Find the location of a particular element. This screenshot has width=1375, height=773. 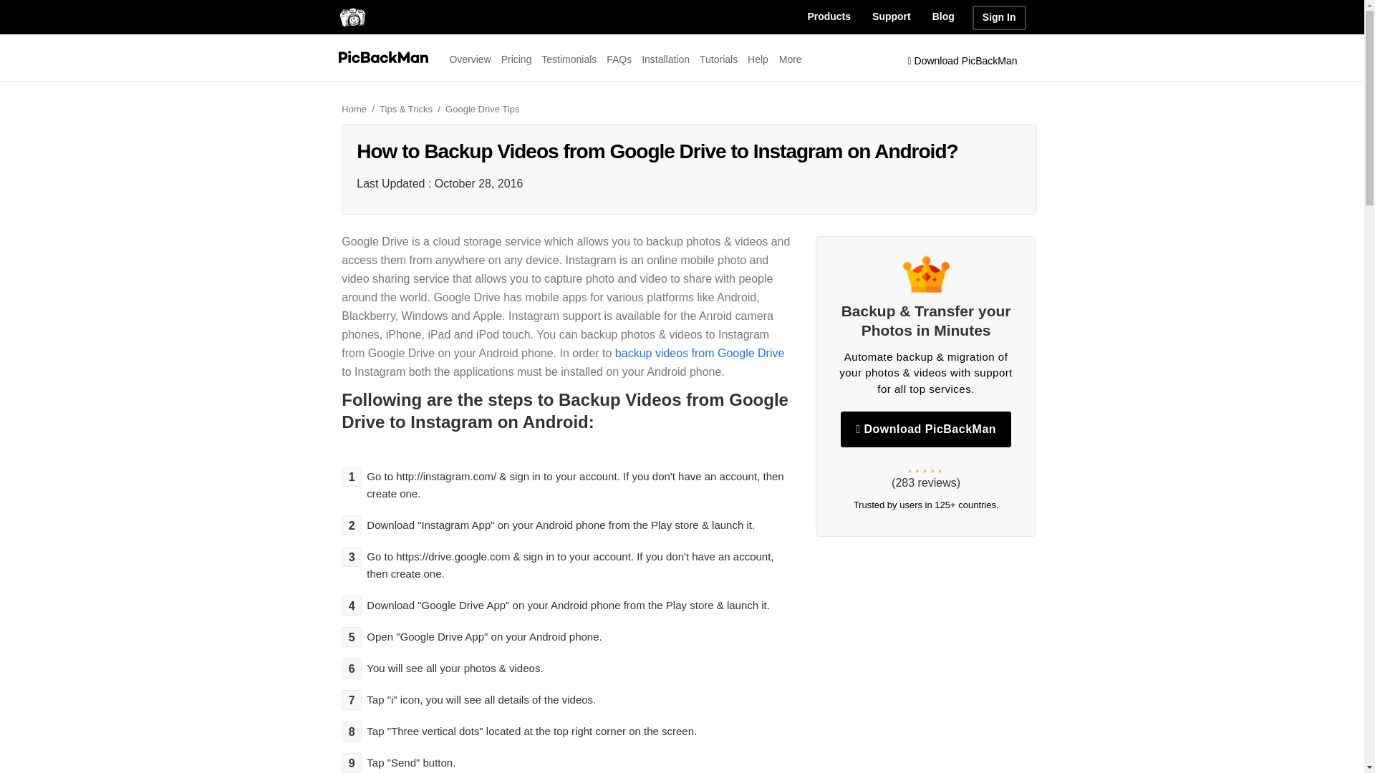

Products is located at coordinates (829, 17).